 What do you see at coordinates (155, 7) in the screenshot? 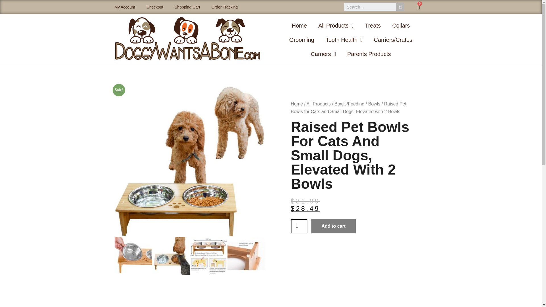
I see `Checkout` at bounding box center [155, 7].